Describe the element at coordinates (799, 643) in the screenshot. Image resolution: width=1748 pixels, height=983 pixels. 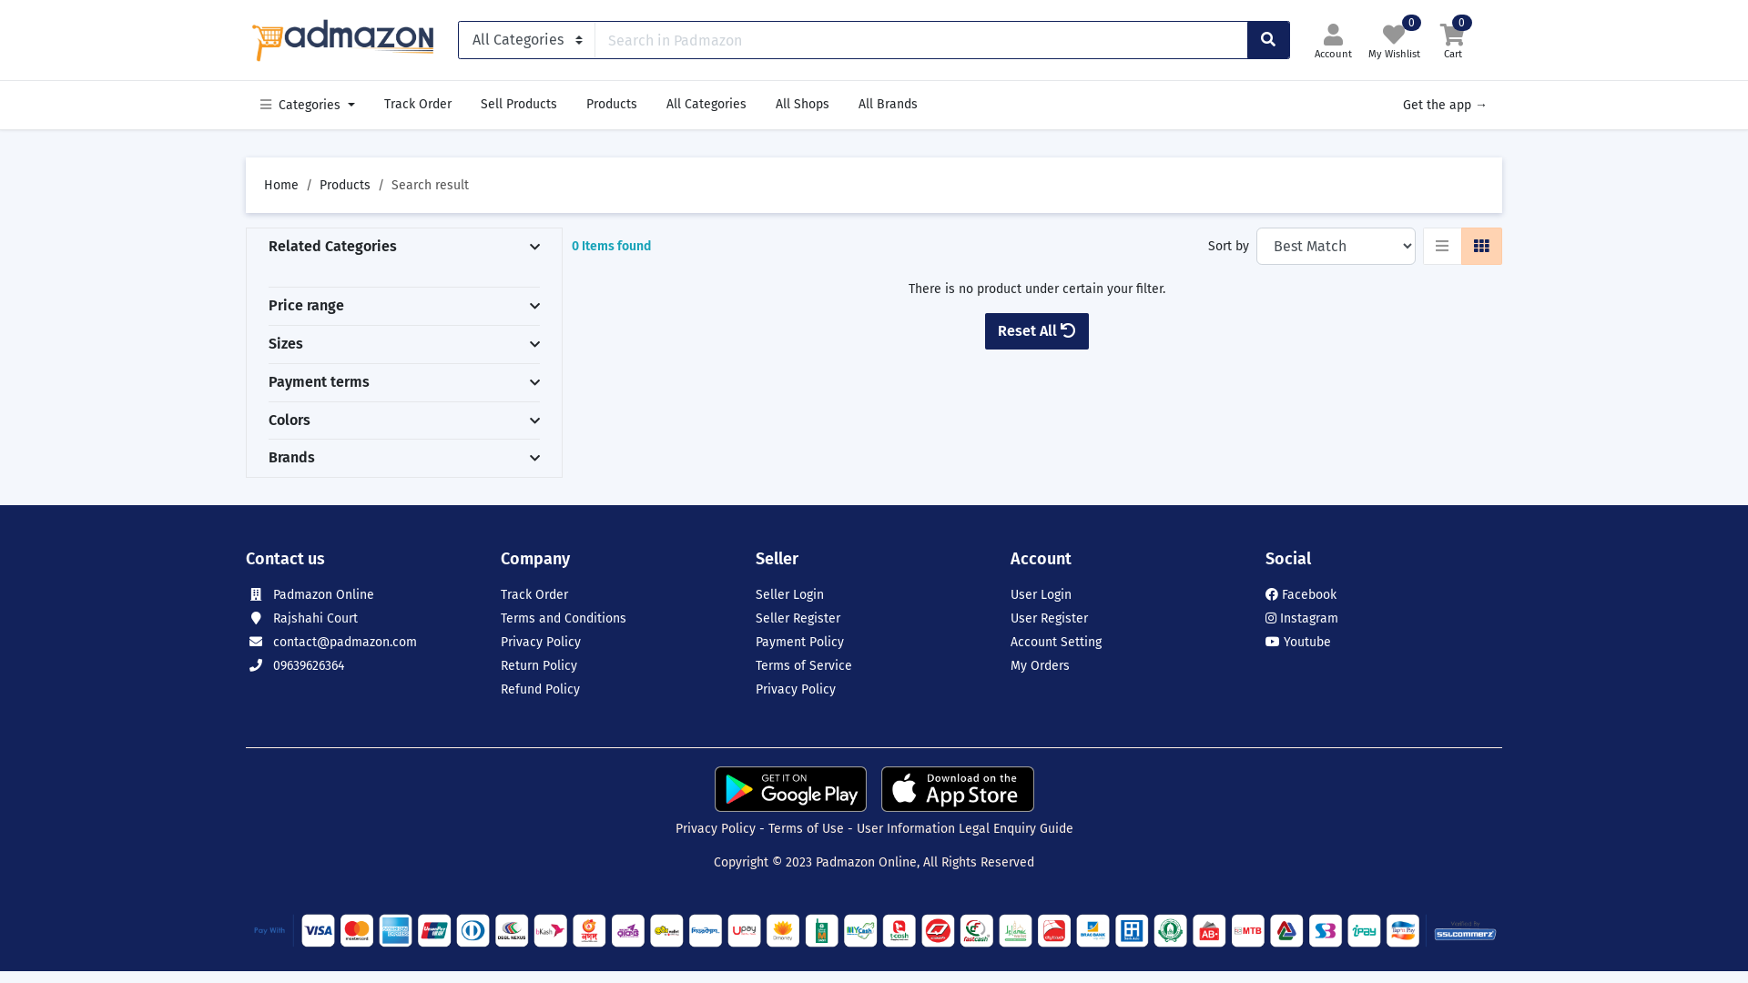
I see `Payment Policy` at that location.